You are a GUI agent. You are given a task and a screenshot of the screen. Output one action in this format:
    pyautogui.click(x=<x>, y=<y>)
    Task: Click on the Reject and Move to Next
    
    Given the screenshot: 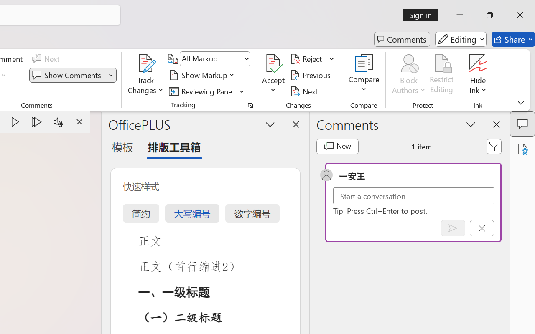 What is the action you would take?
    pyautogui.click(x=308, y=59)
    